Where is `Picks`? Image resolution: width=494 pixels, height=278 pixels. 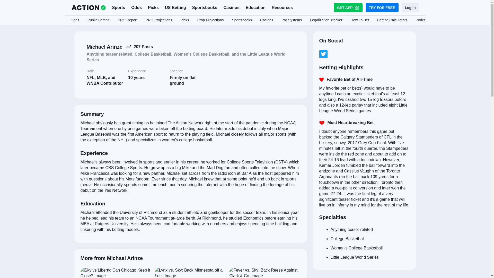
Picks is located at coordinates (185, 20).